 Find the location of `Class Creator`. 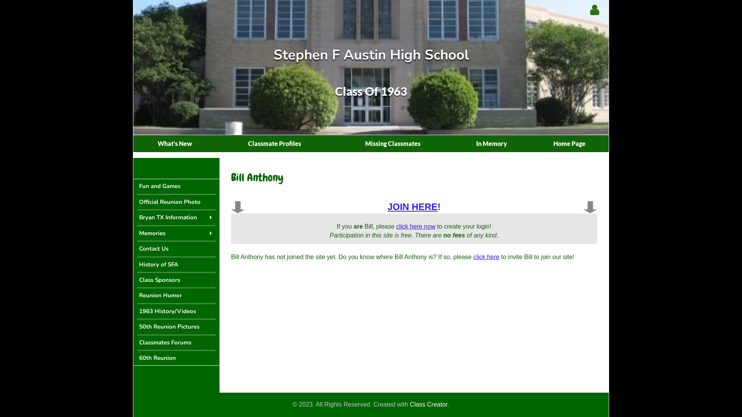

Class Creator is located at coordinates (429, 405).